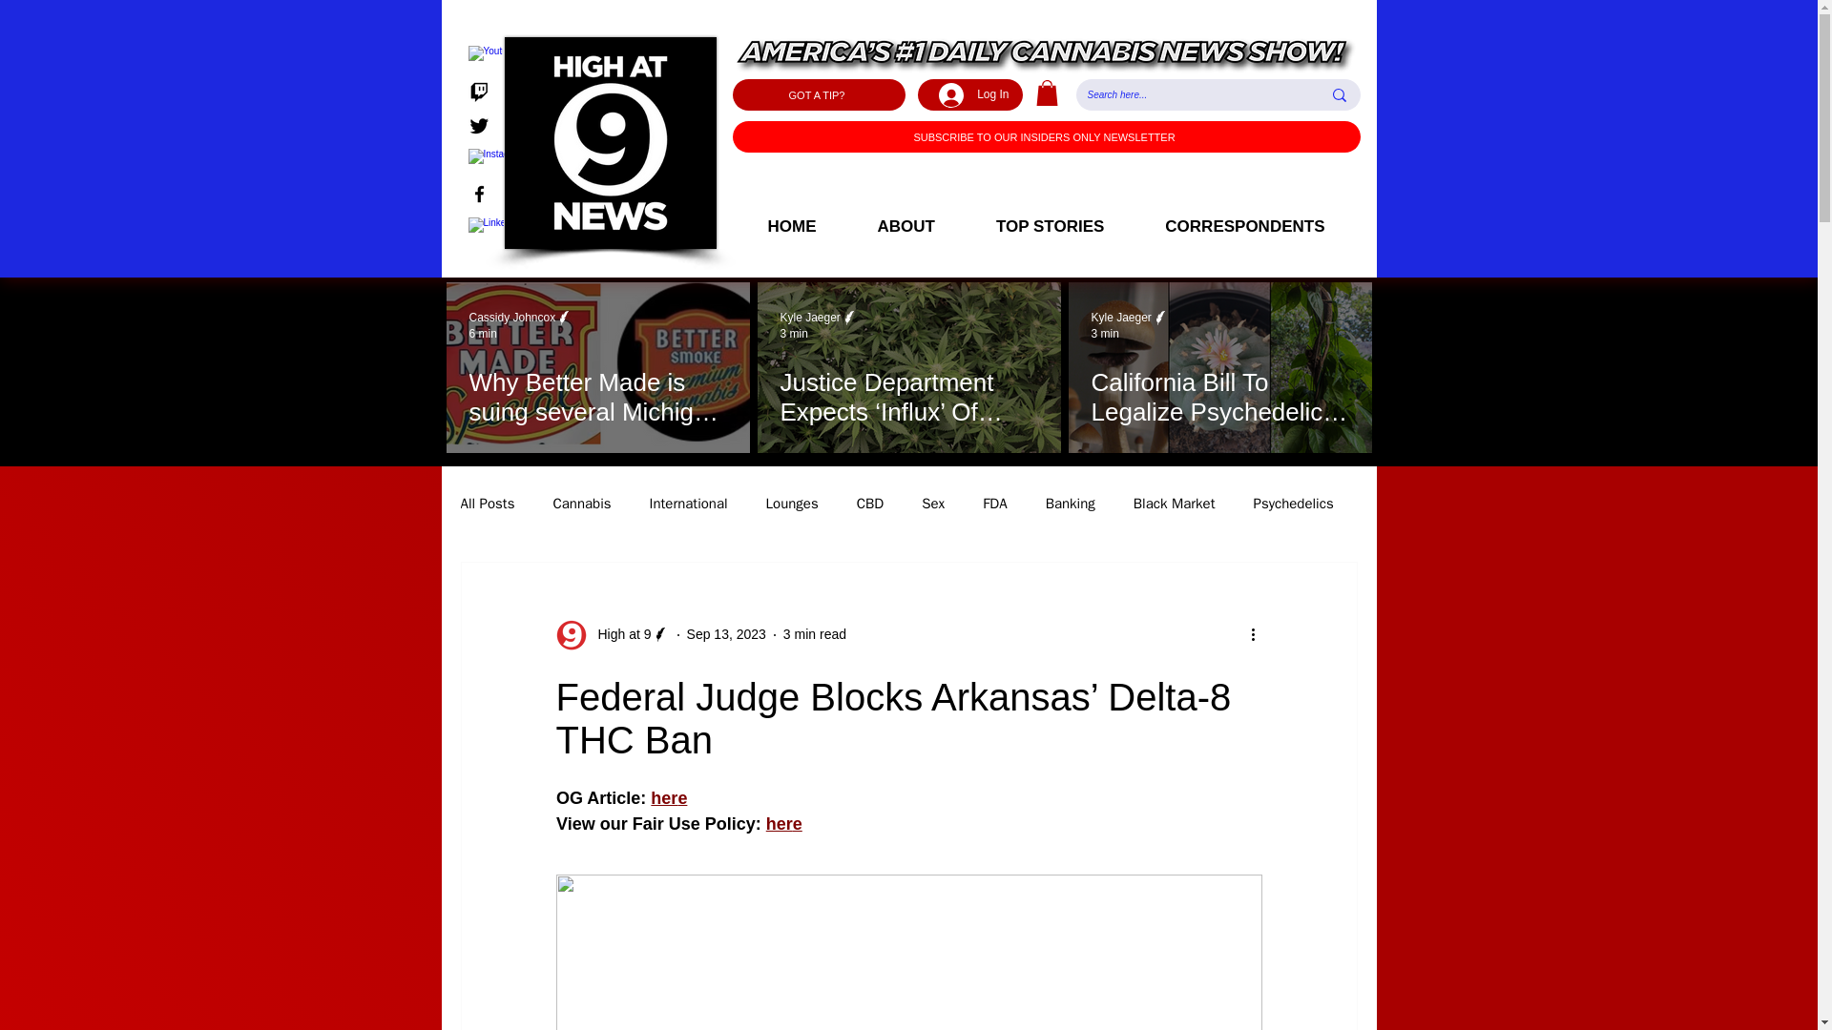 The image size is (1832, 1030). What do you see at coordinates (1293, 504) in the screenshot?
I see `Psychedelics` at bounding box center [1293, 504].